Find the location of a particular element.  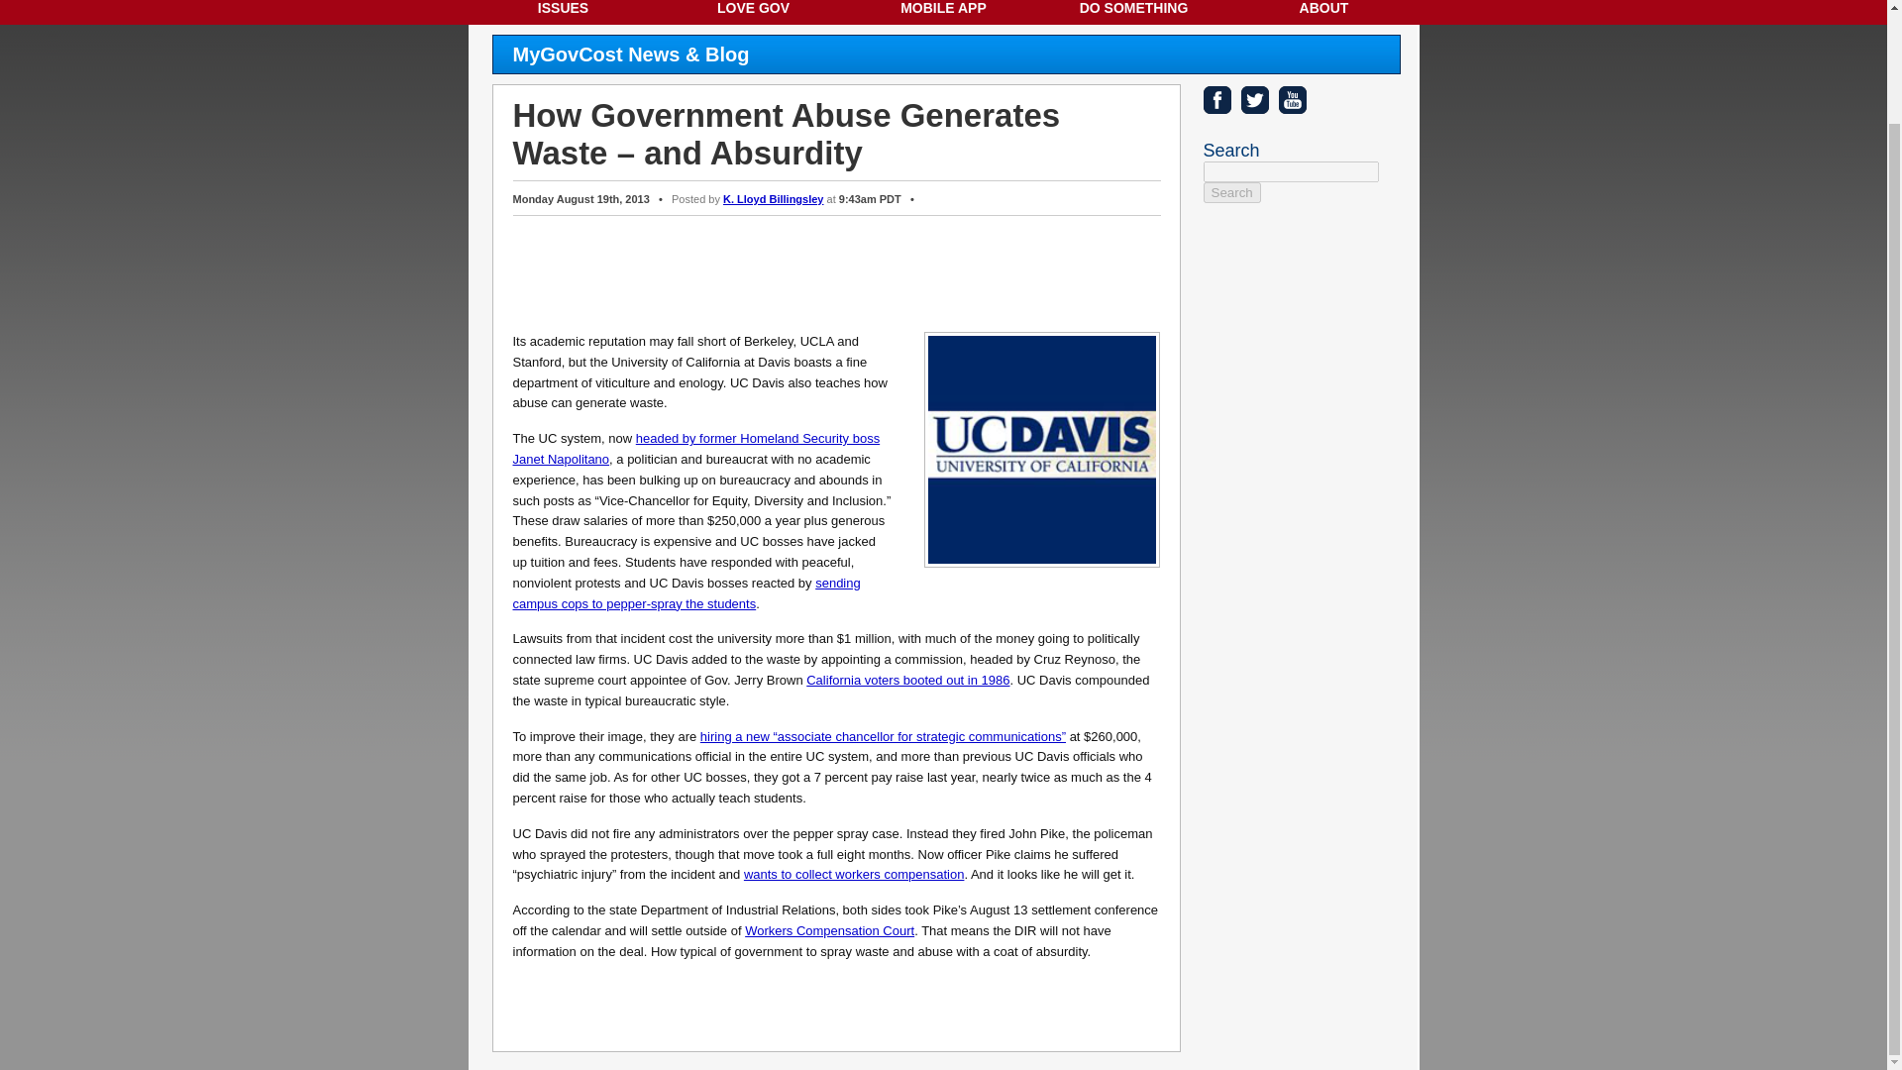

headed by former Homeland Security boss Janet Napolitano is located at coordinates (696, 448).